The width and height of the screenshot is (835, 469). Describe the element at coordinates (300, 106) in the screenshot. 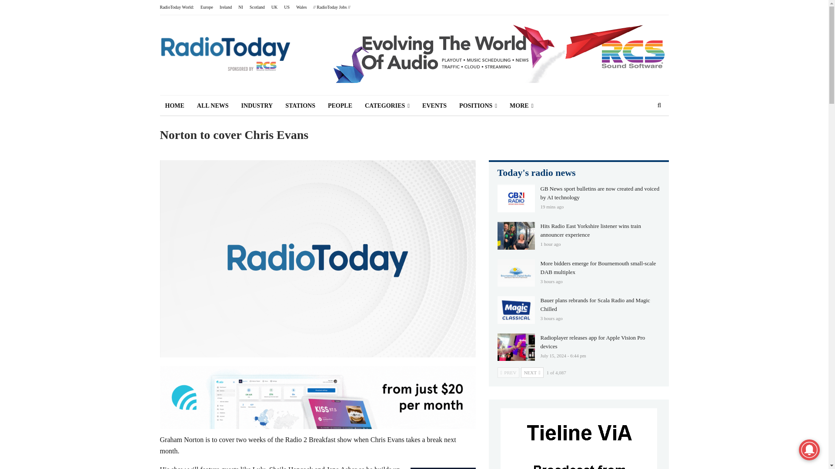

I see `STATIONS` at that location.